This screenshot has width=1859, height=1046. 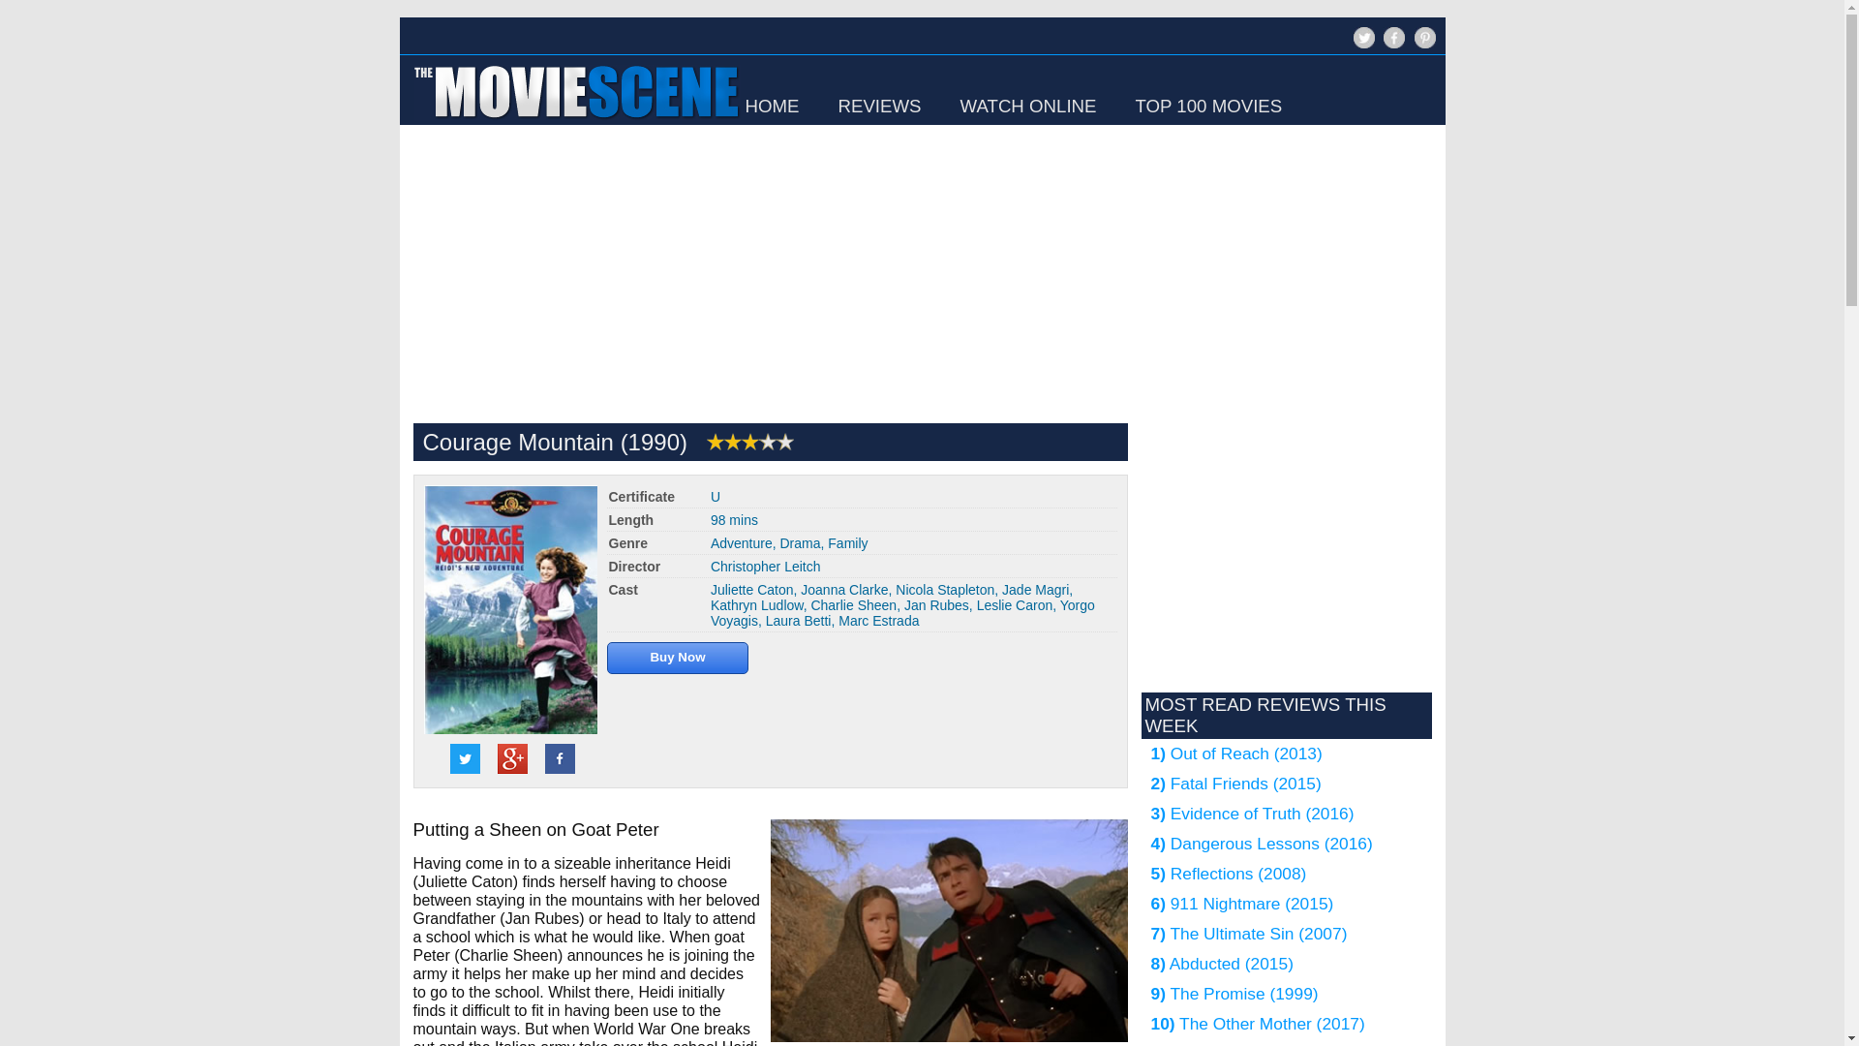 What do you see at coordinates (560, 758) in the screenshot?
I see `Share on facebook` at bounding box center [560, 758].